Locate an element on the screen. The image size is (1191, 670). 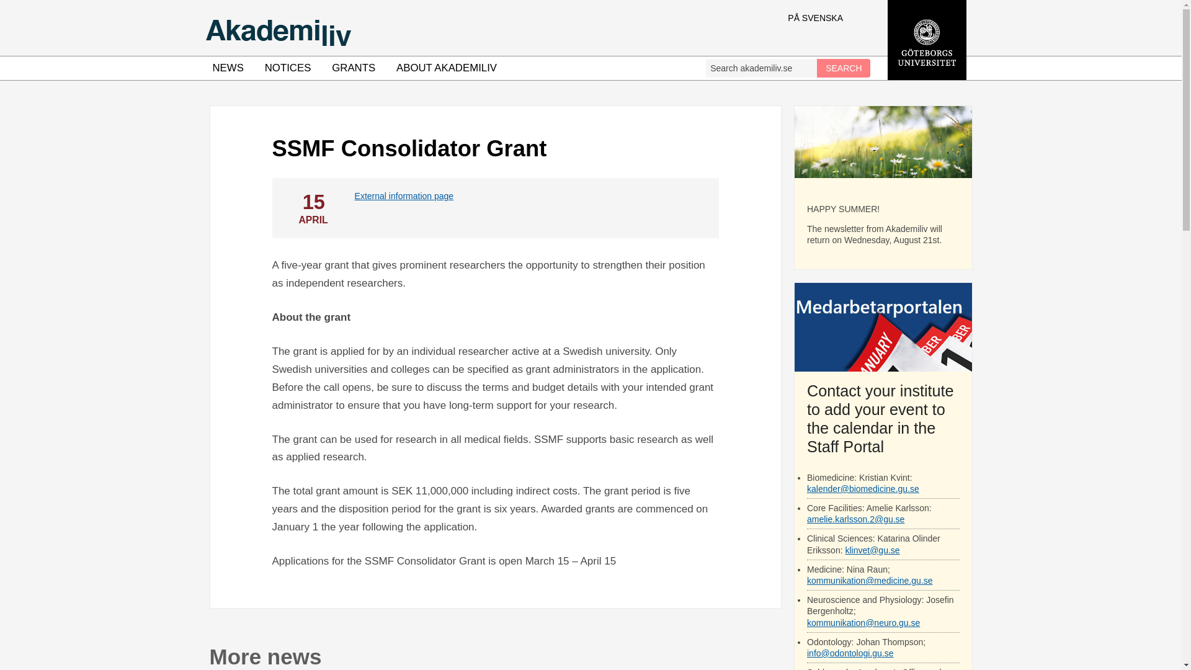
NOTICES is located at coordinates (288, 68).